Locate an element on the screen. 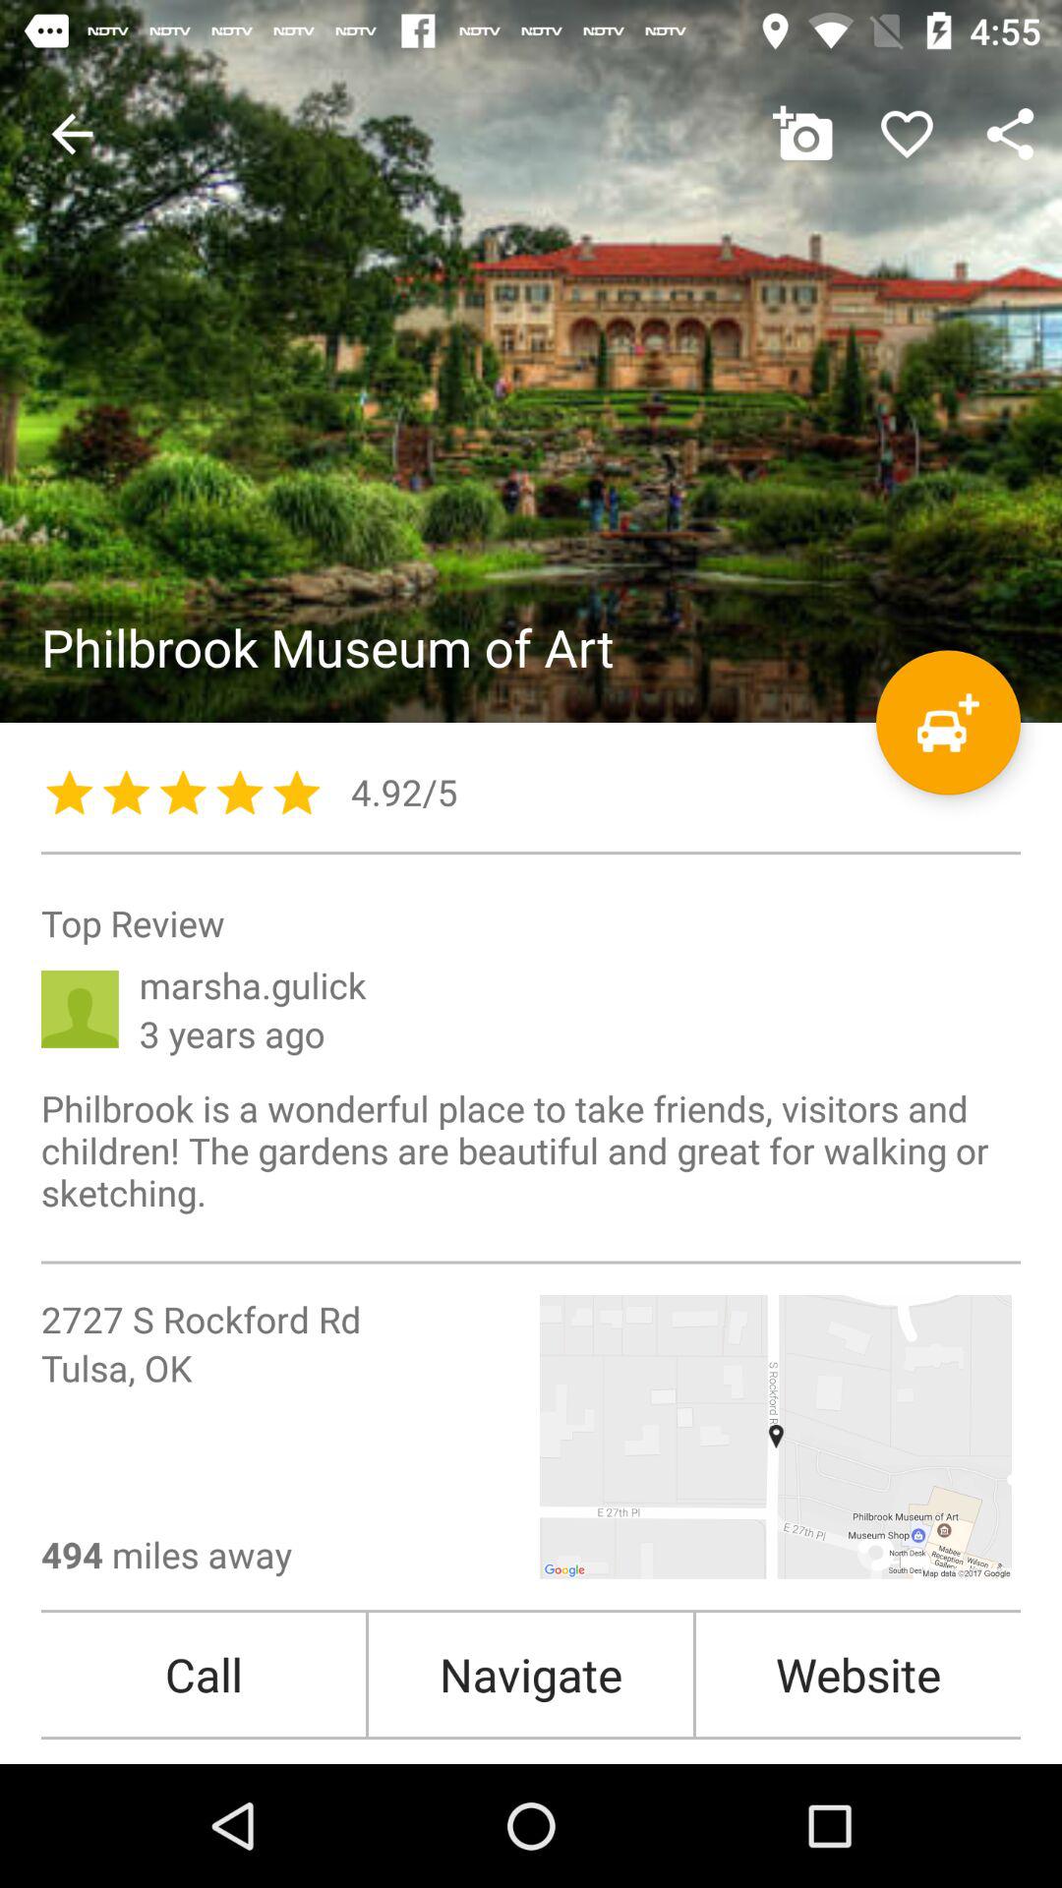 This screenshot has height=1888, width=1062. view image is located at coordinates (531, 362).